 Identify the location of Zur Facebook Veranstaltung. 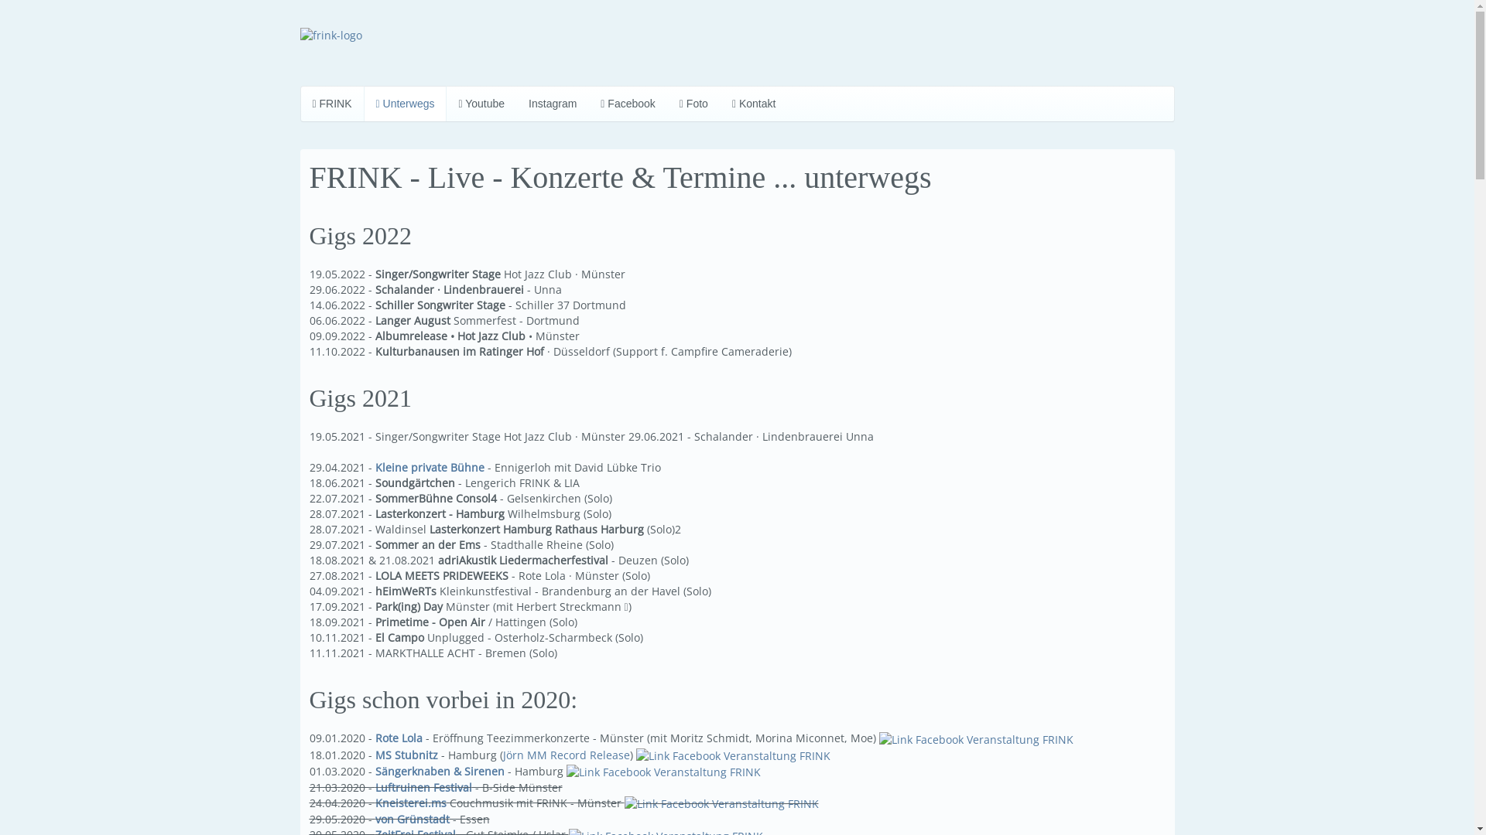
(977, 738).